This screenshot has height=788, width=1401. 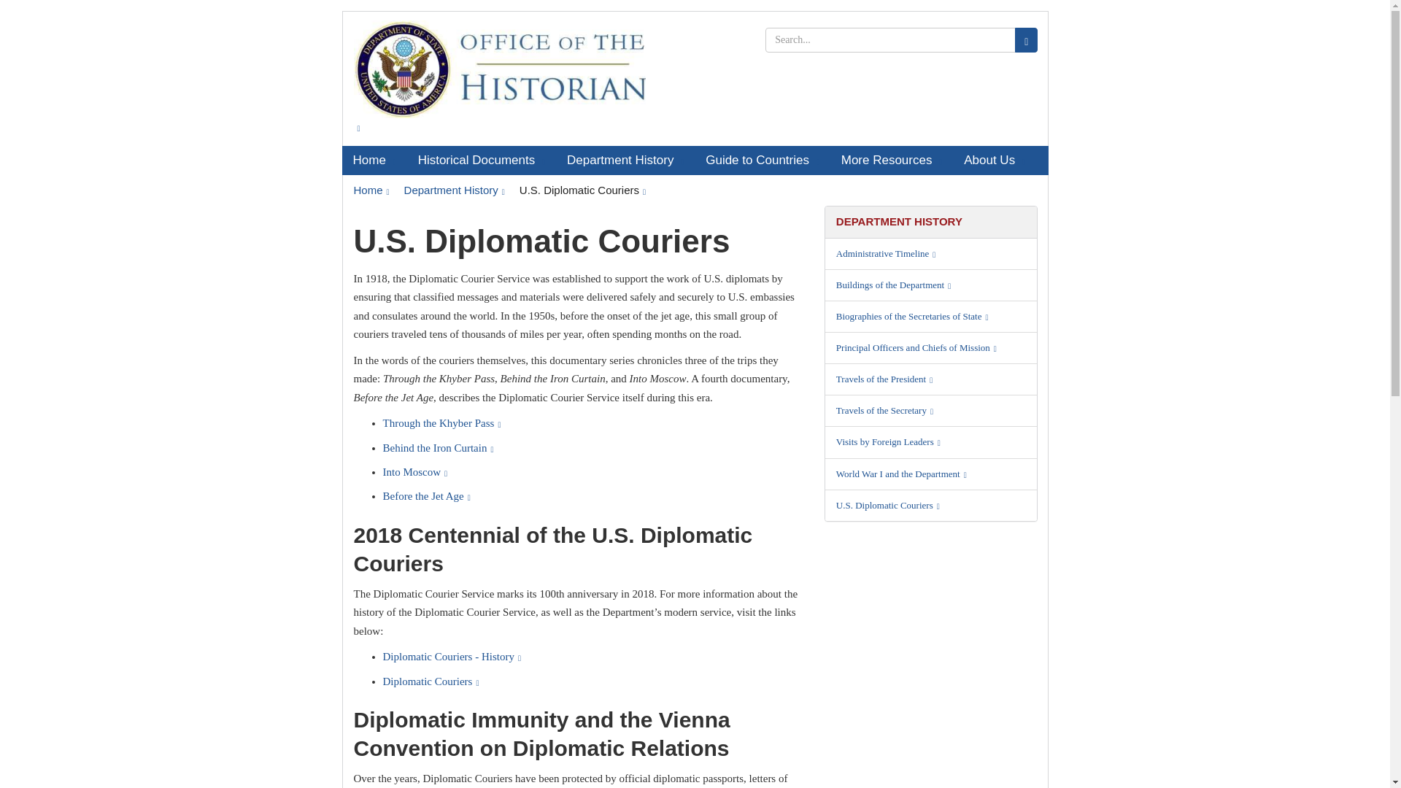 I want to click on Home, so click(x=374, y=160).